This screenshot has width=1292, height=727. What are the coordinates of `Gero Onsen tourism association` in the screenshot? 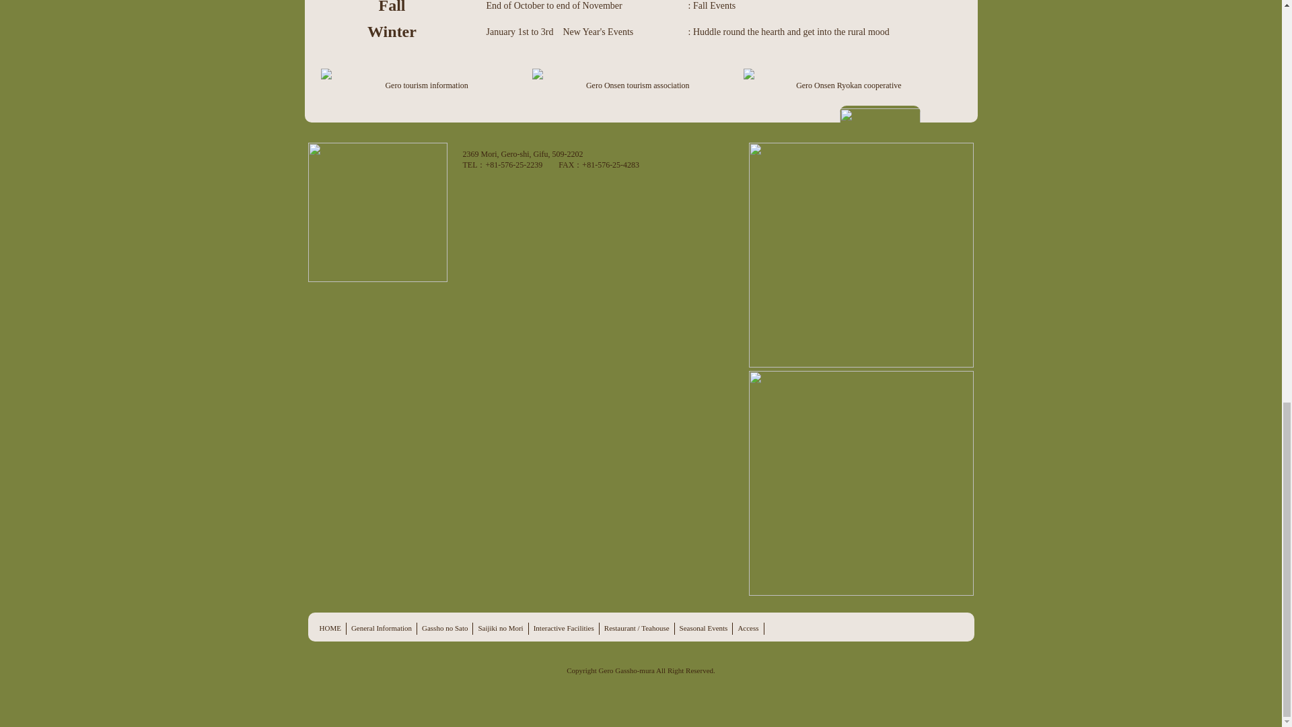 It's located at (638, 79).